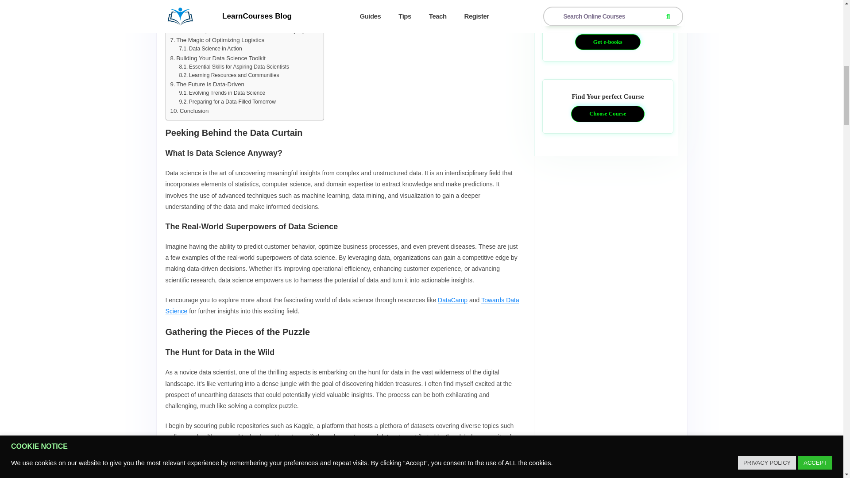  What do you see at coordinates (218, 58) in the screenshot?
I see `Building Your Data Science Toolkit` at bounding box center [218, 58].